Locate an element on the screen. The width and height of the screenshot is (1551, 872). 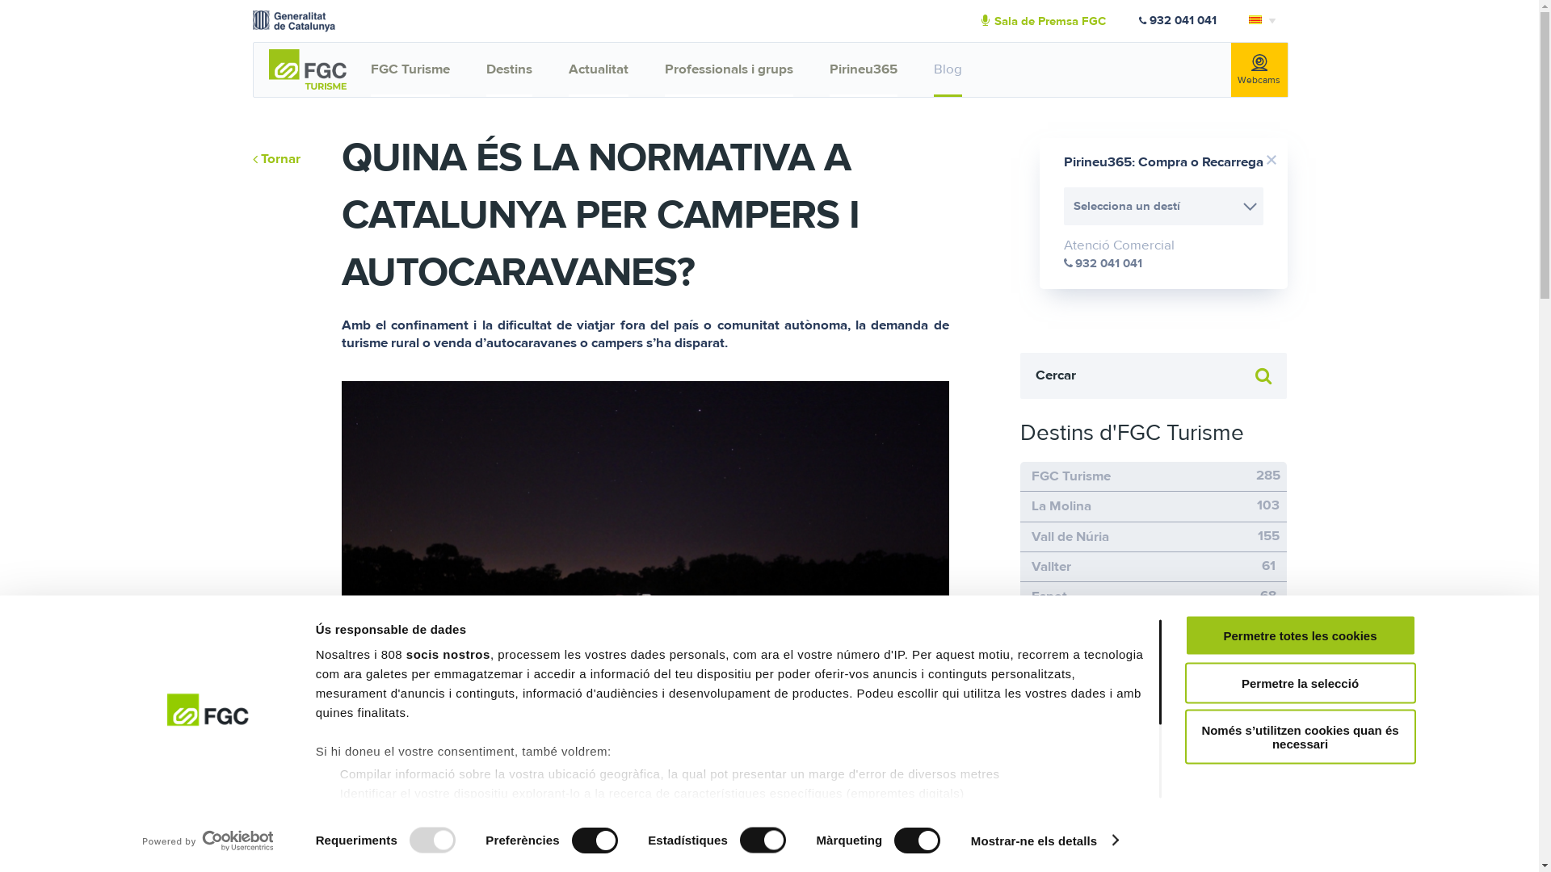
Oci en Familia is located at coordinates (1074, 841).